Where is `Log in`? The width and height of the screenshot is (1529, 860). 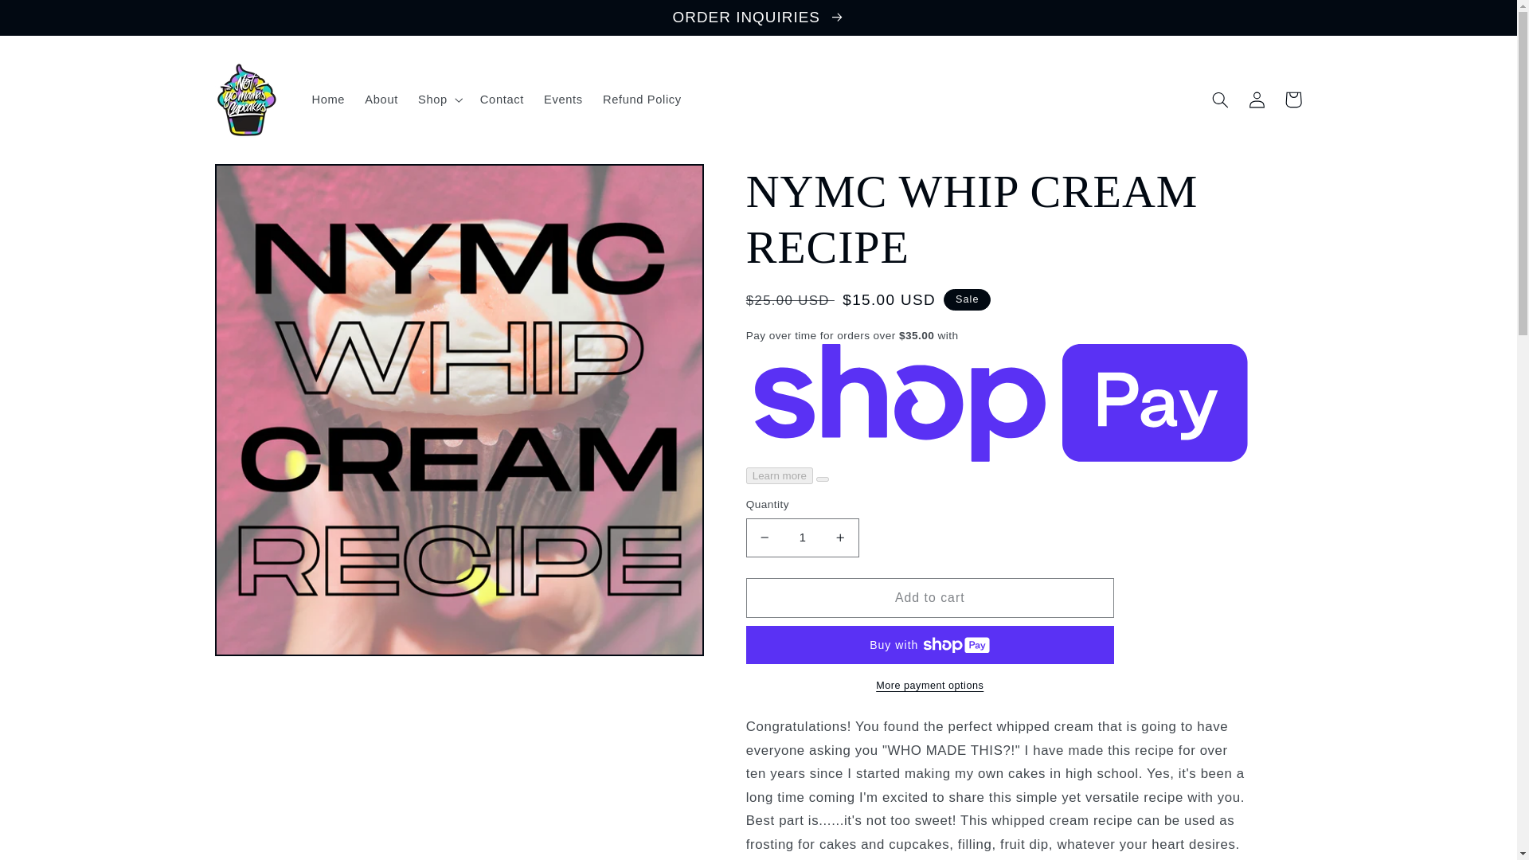
Log in is located at coordinates (1257, 99).